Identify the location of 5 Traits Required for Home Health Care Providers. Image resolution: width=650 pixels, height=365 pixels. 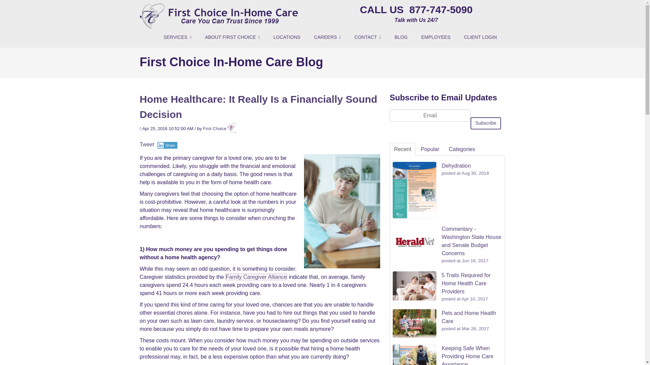
(466, 283).